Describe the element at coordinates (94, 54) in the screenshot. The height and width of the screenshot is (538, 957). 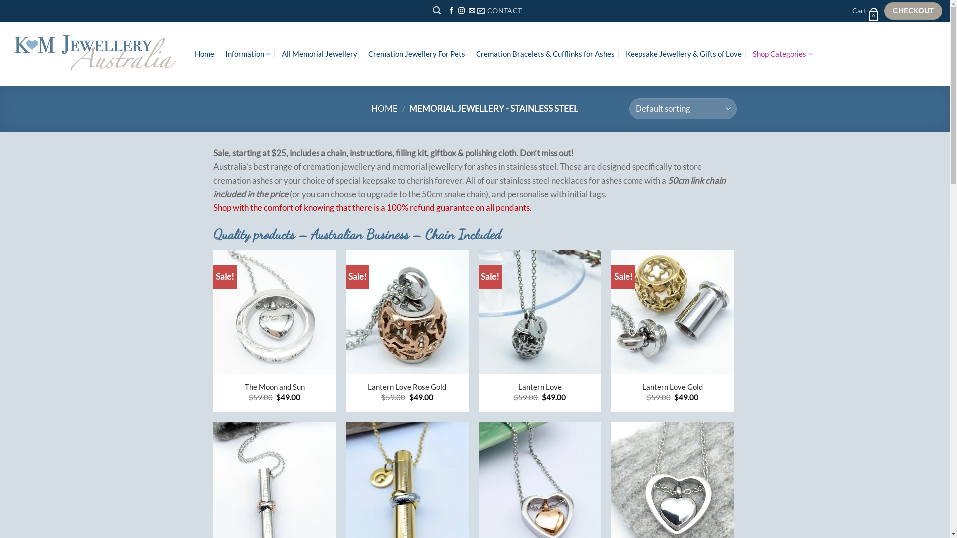
I see `Keepsake Memorial Jewellery` at that location.